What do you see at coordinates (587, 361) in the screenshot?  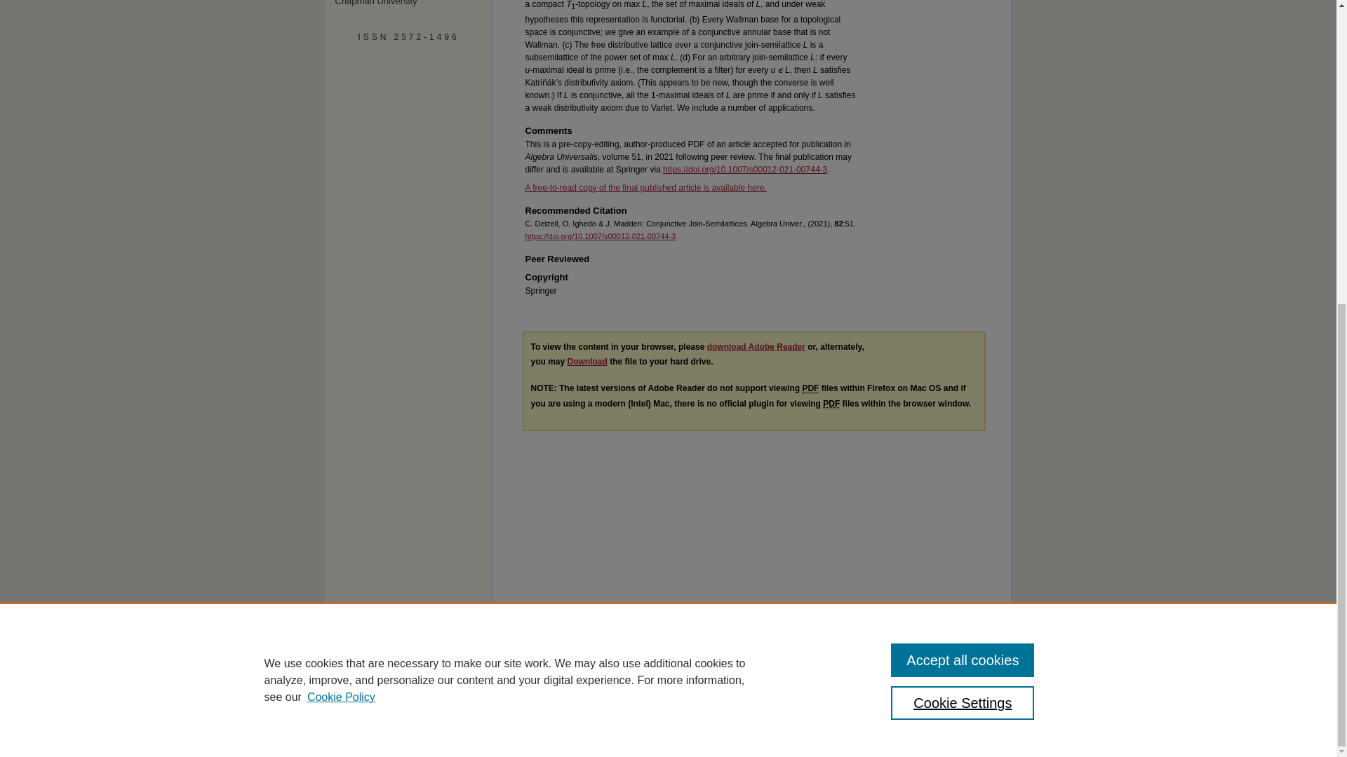 I see `Download` at bounding box center [587, 361].